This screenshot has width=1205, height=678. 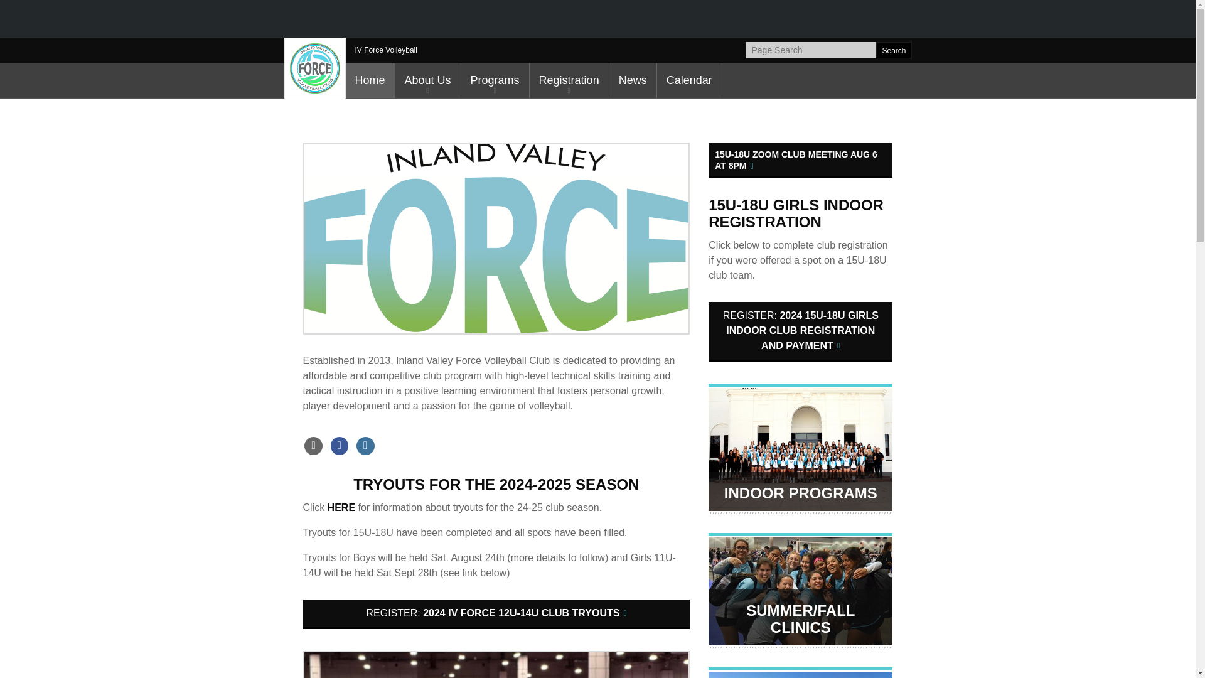 I want to click on REGISTER: 2024 IV FORCE 12U-14U CLUB TRYOUTS, so click(x=496, y=614).